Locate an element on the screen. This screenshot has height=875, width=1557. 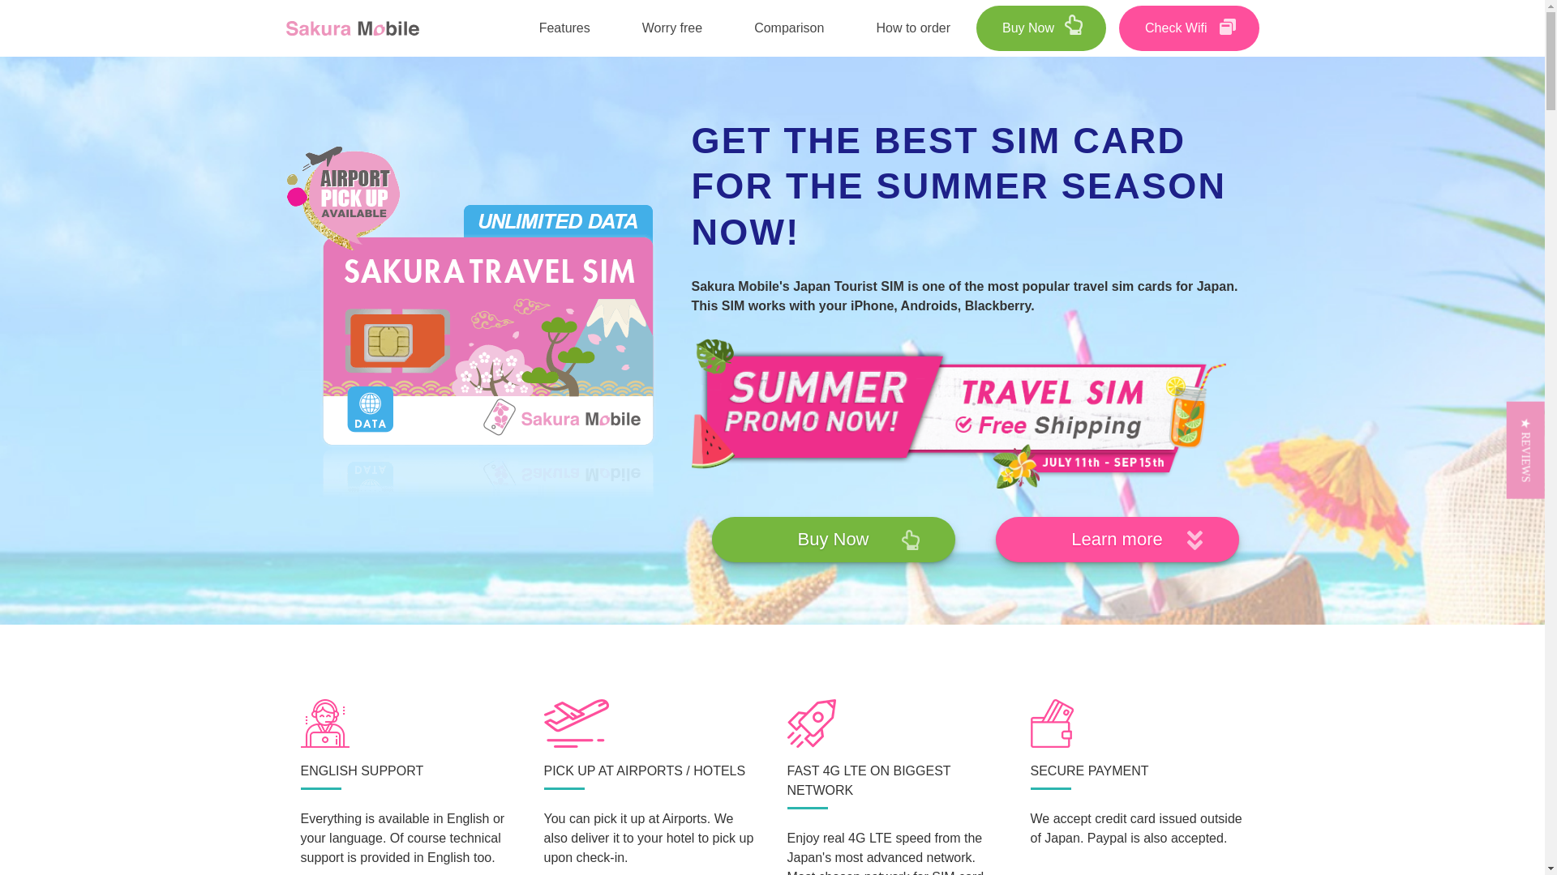
Learn more is located at coordinates (1117, 540).